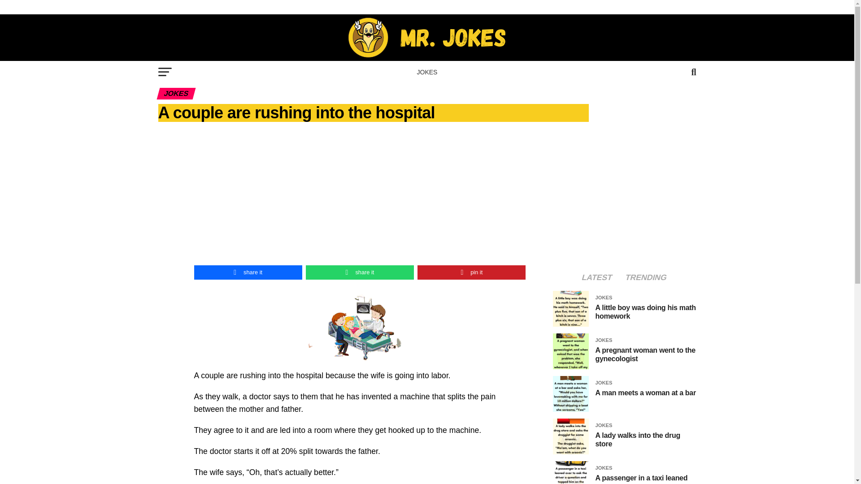 The width and height of the screenshot is (861, 484). Describe the element at coordinates (646, 278) in the screenshot. I see `TRENDING` at that location.